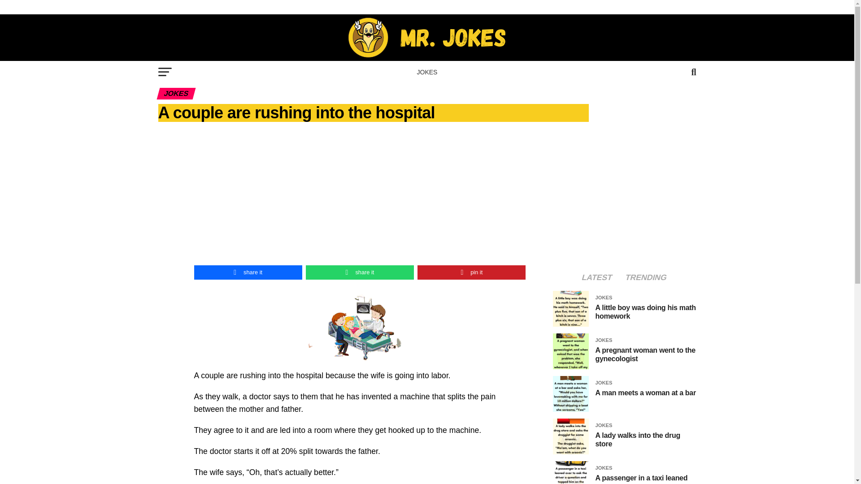 The width and height of the screenshot is (861, 484). Describe the element at coordinates (646, 278) in the screenshot. I see `TRENDING` at that location.